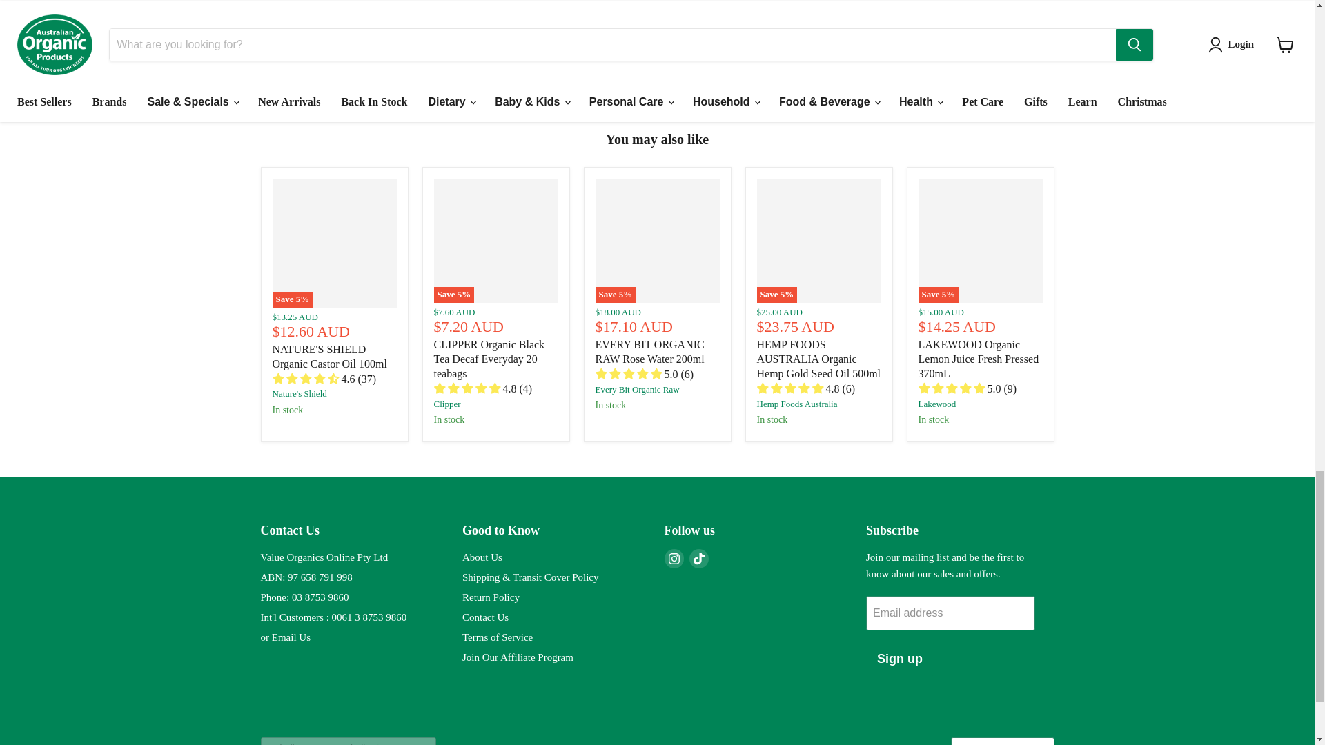 This screenshot has width=1325, height=745. Describe the element at coordinates (674, 559) in the screenshot. I see `Instagram` at that location.